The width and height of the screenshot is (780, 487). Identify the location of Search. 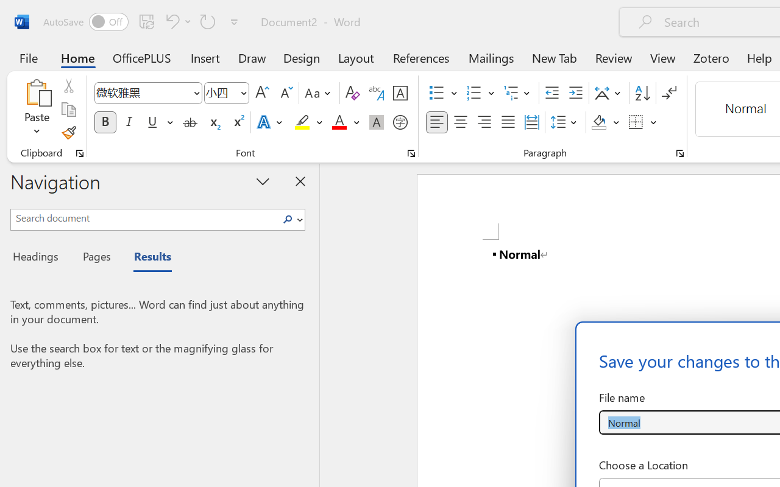
(288, 219).